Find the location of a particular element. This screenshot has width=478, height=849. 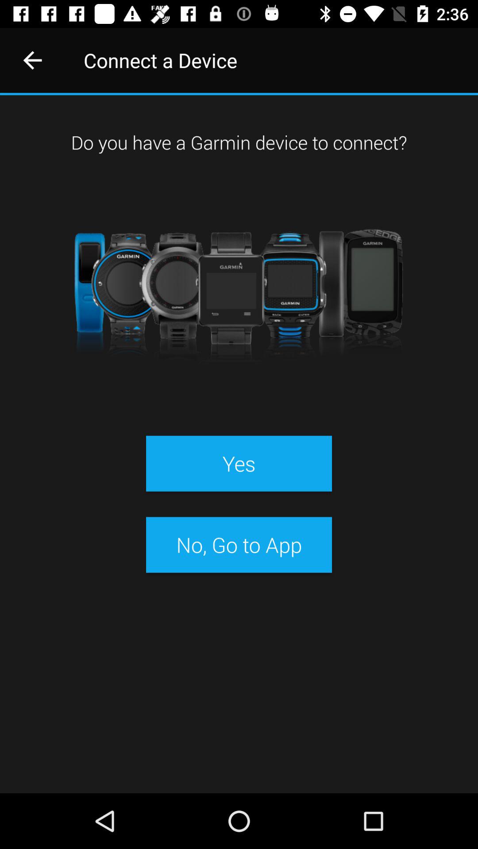

tap icon next to connect a device is located at coordinates (32, 60).